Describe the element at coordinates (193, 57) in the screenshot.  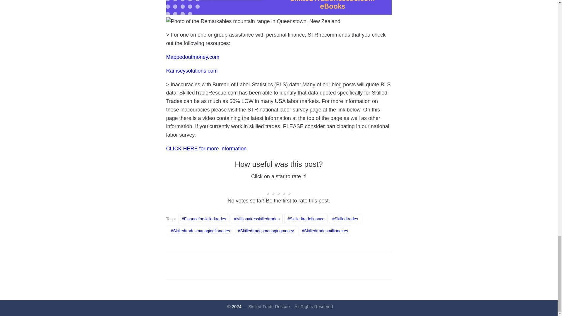
I see `Mappedoutmoney.com` at that location.